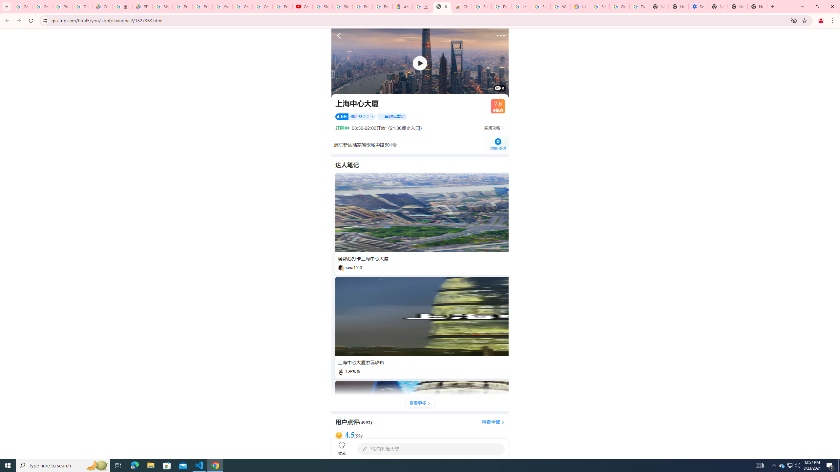 This screenshot has height=472, width=840. Describe the element at coordinates (142, 7) in the screenshot. I see `PDD Holdings Inc - ADR (PDD) Price & News - Google Finance` at that location.